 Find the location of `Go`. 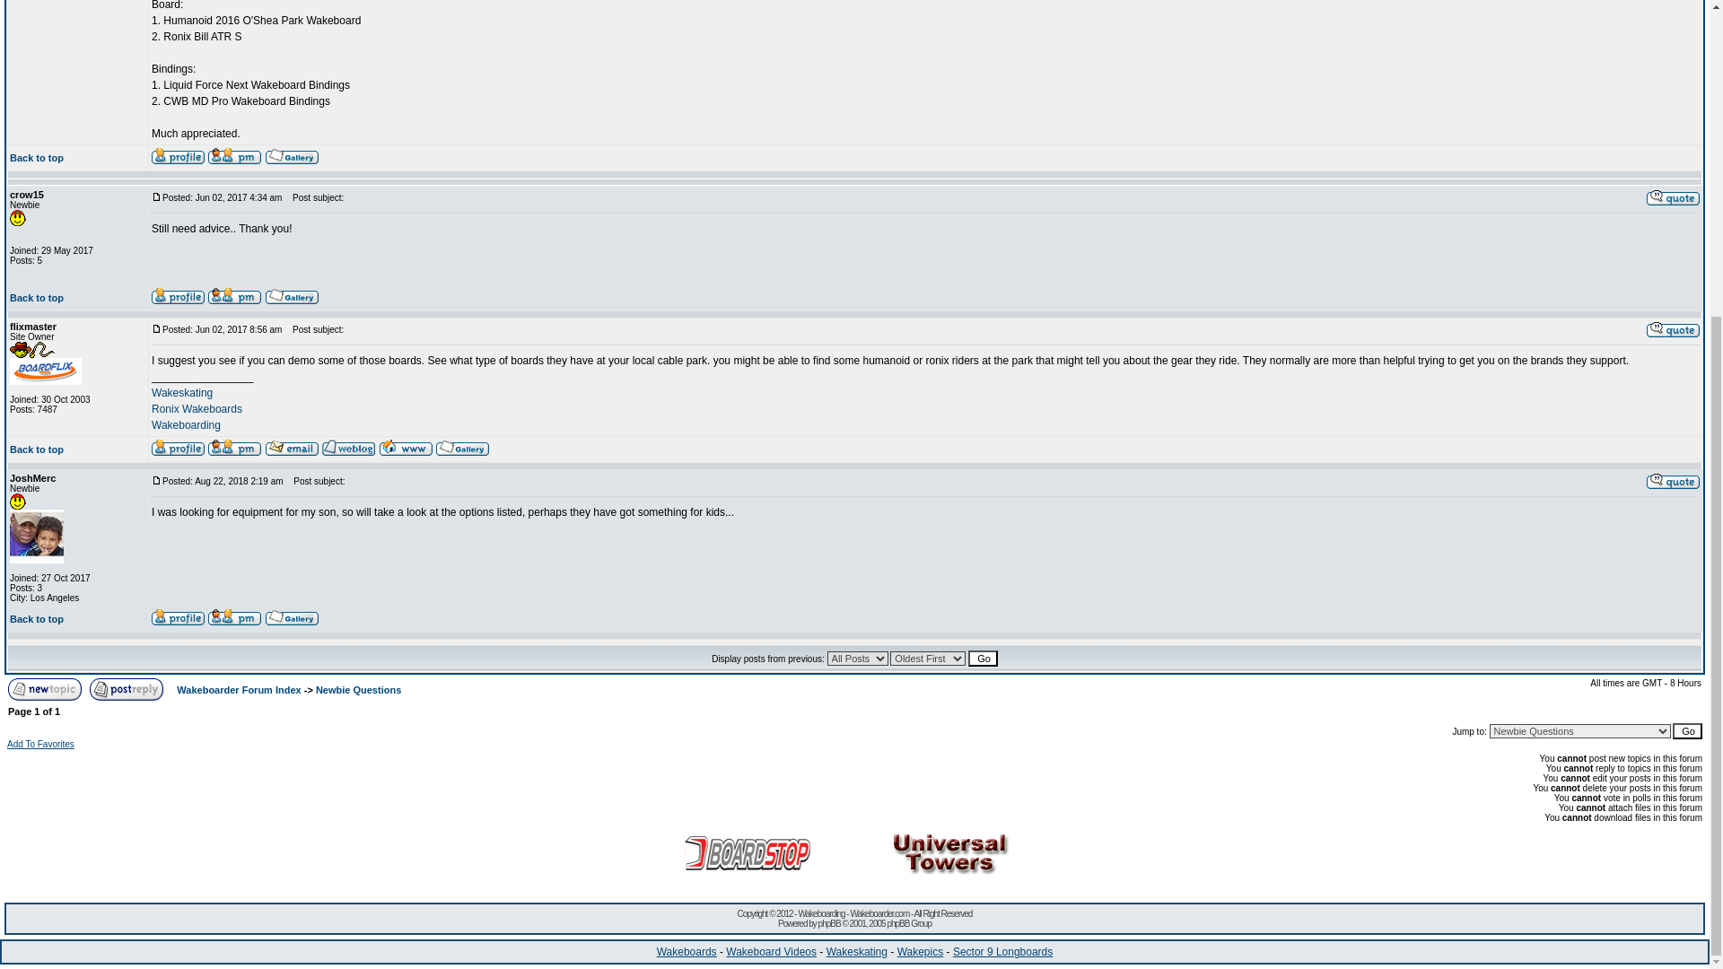

Go is located at coordinates (983, 659).